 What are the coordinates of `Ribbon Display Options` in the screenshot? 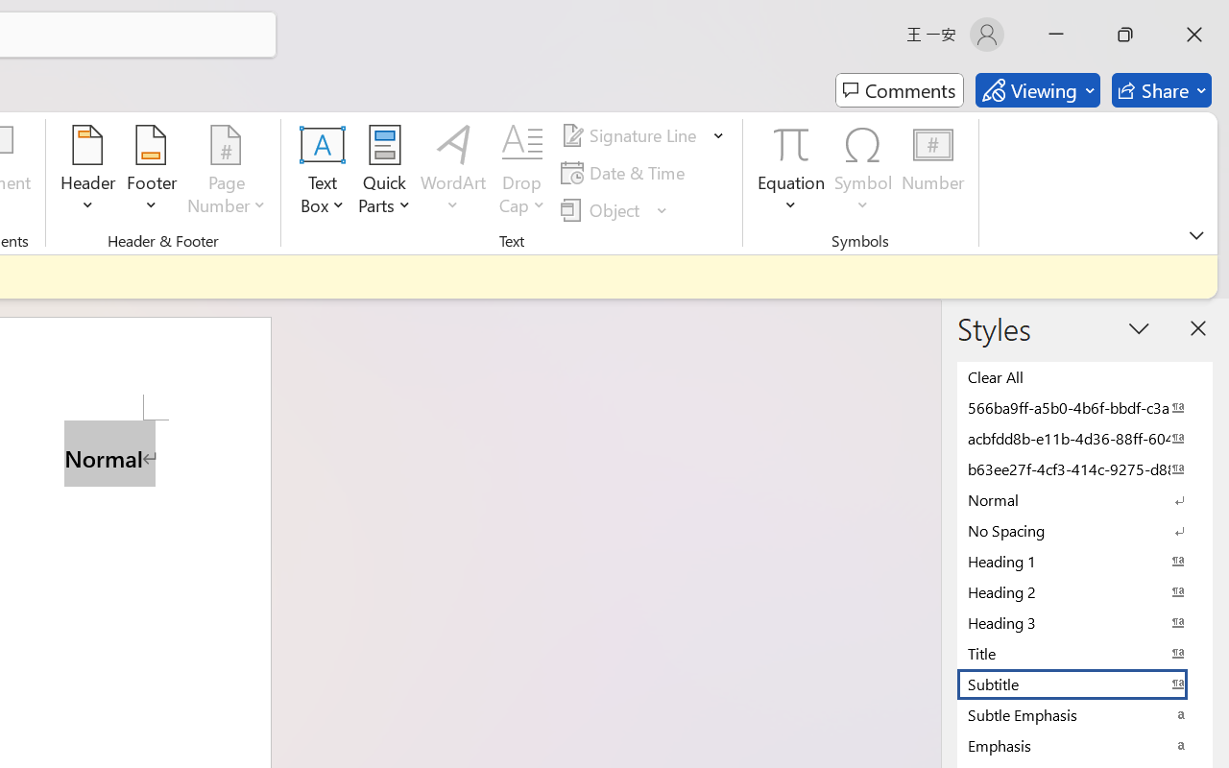 It's located at (1196, 235).